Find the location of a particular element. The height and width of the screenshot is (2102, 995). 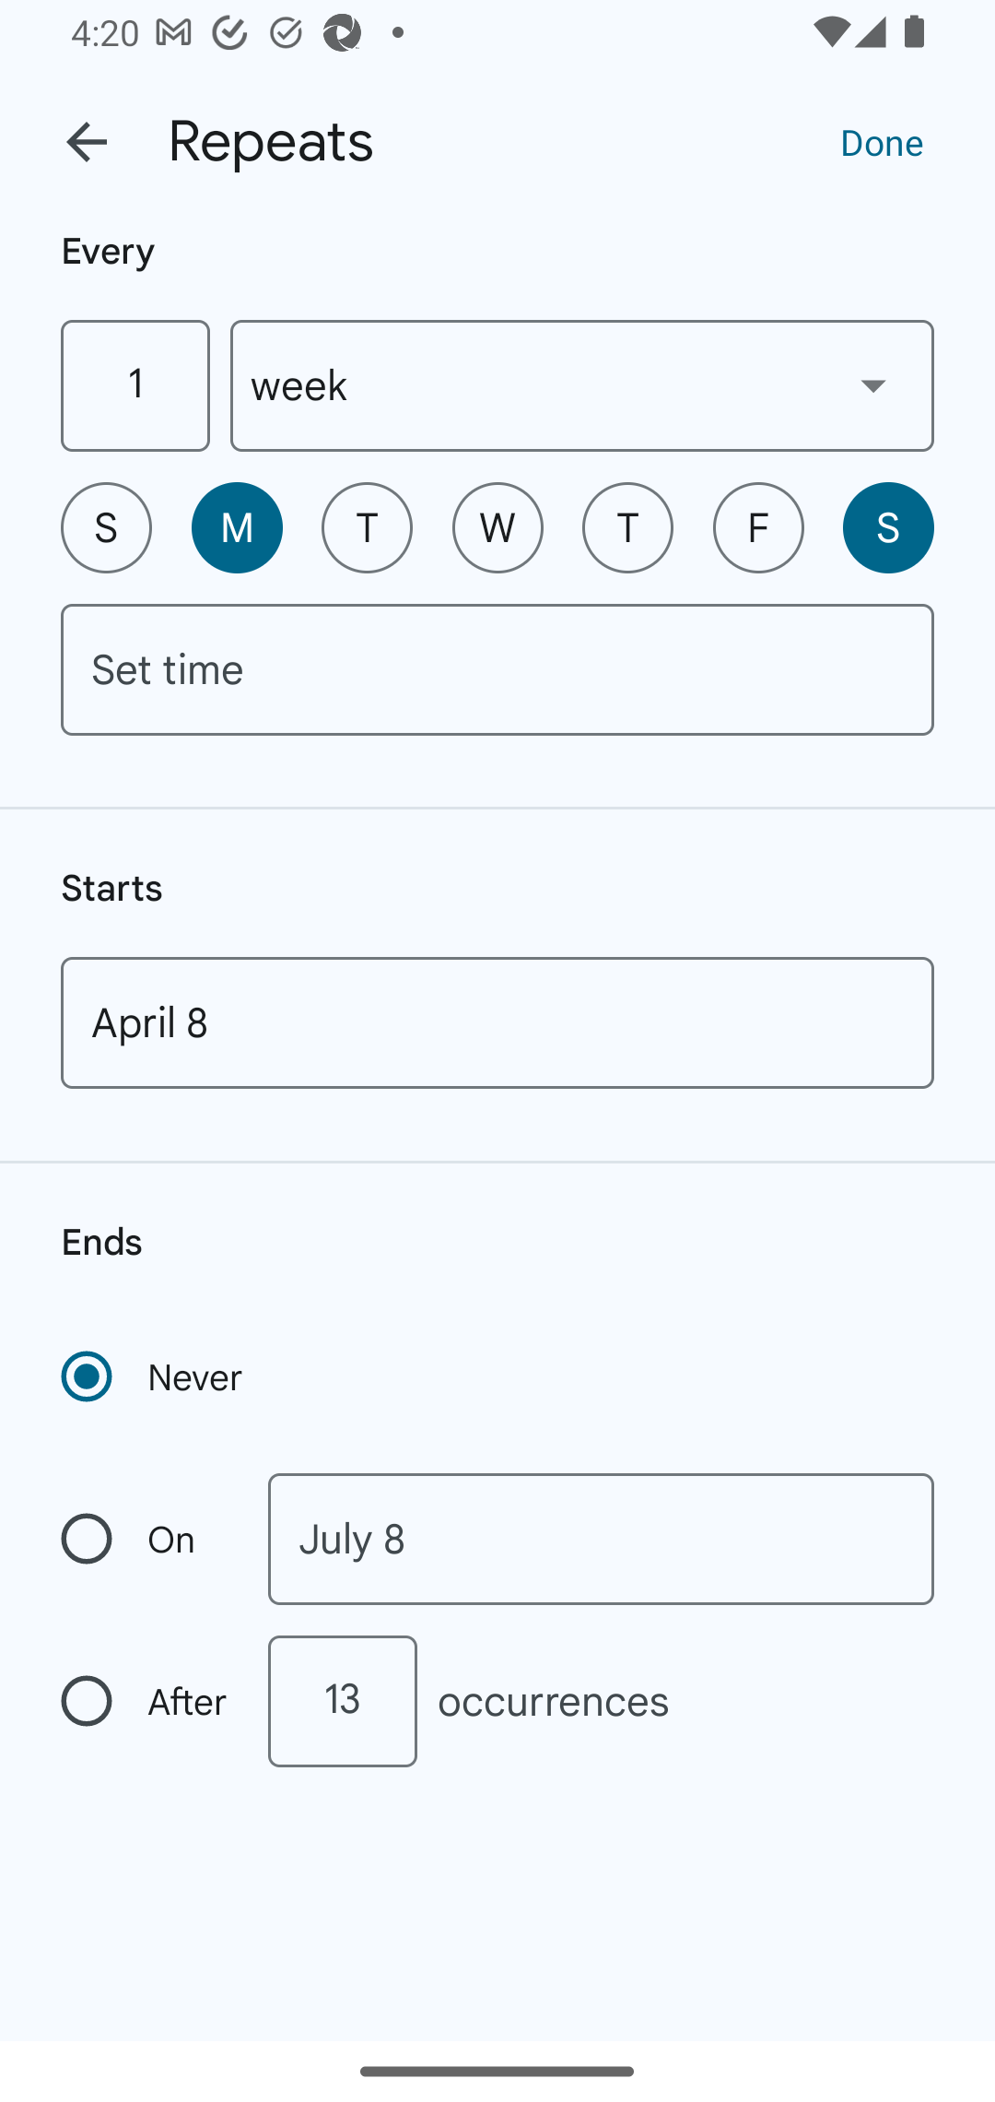

T Thursday is located at coordinates (627, 527).